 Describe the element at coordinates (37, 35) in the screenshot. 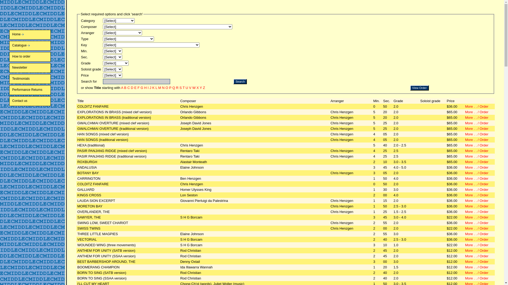

I see `Home ` at that location.